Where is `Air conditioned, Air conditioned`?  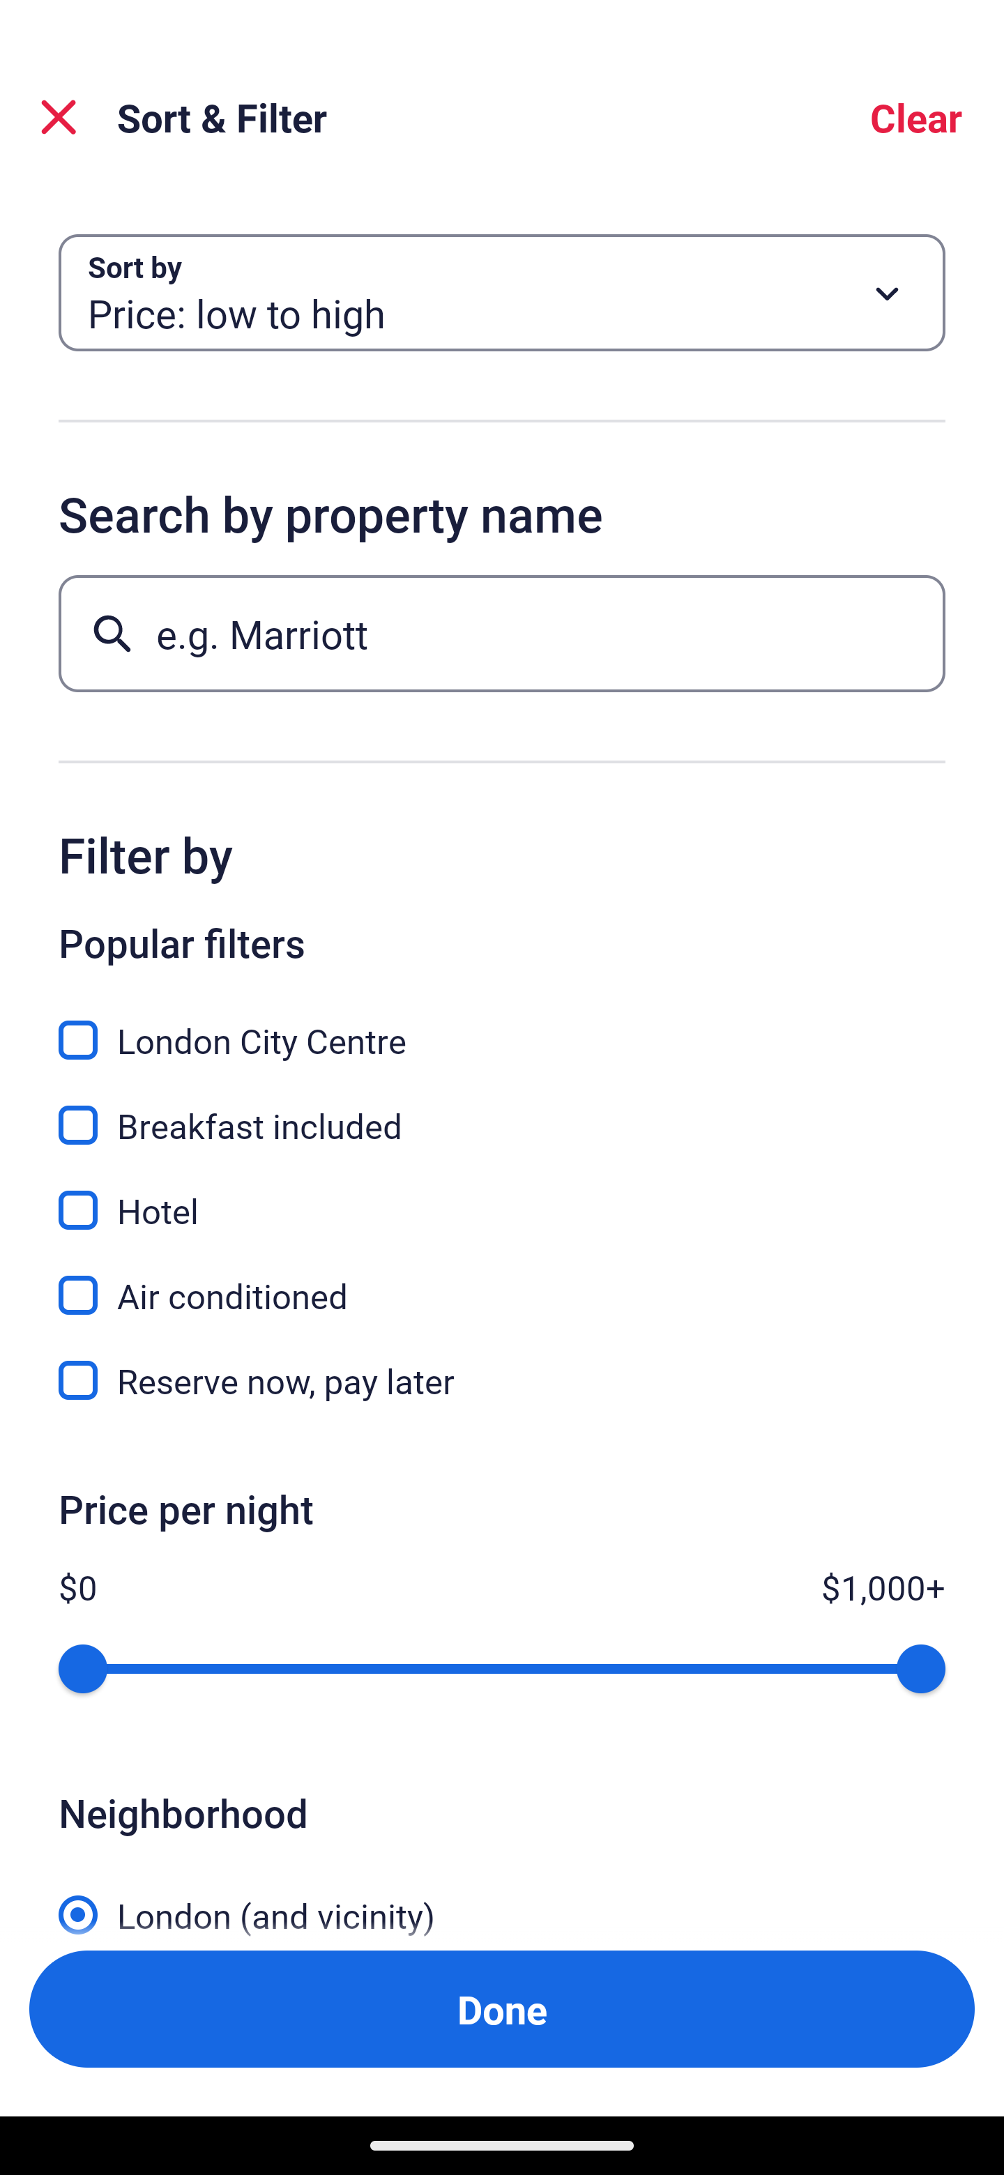 Air conditioned, Air conditioned is located at coordinates (502, 1280).